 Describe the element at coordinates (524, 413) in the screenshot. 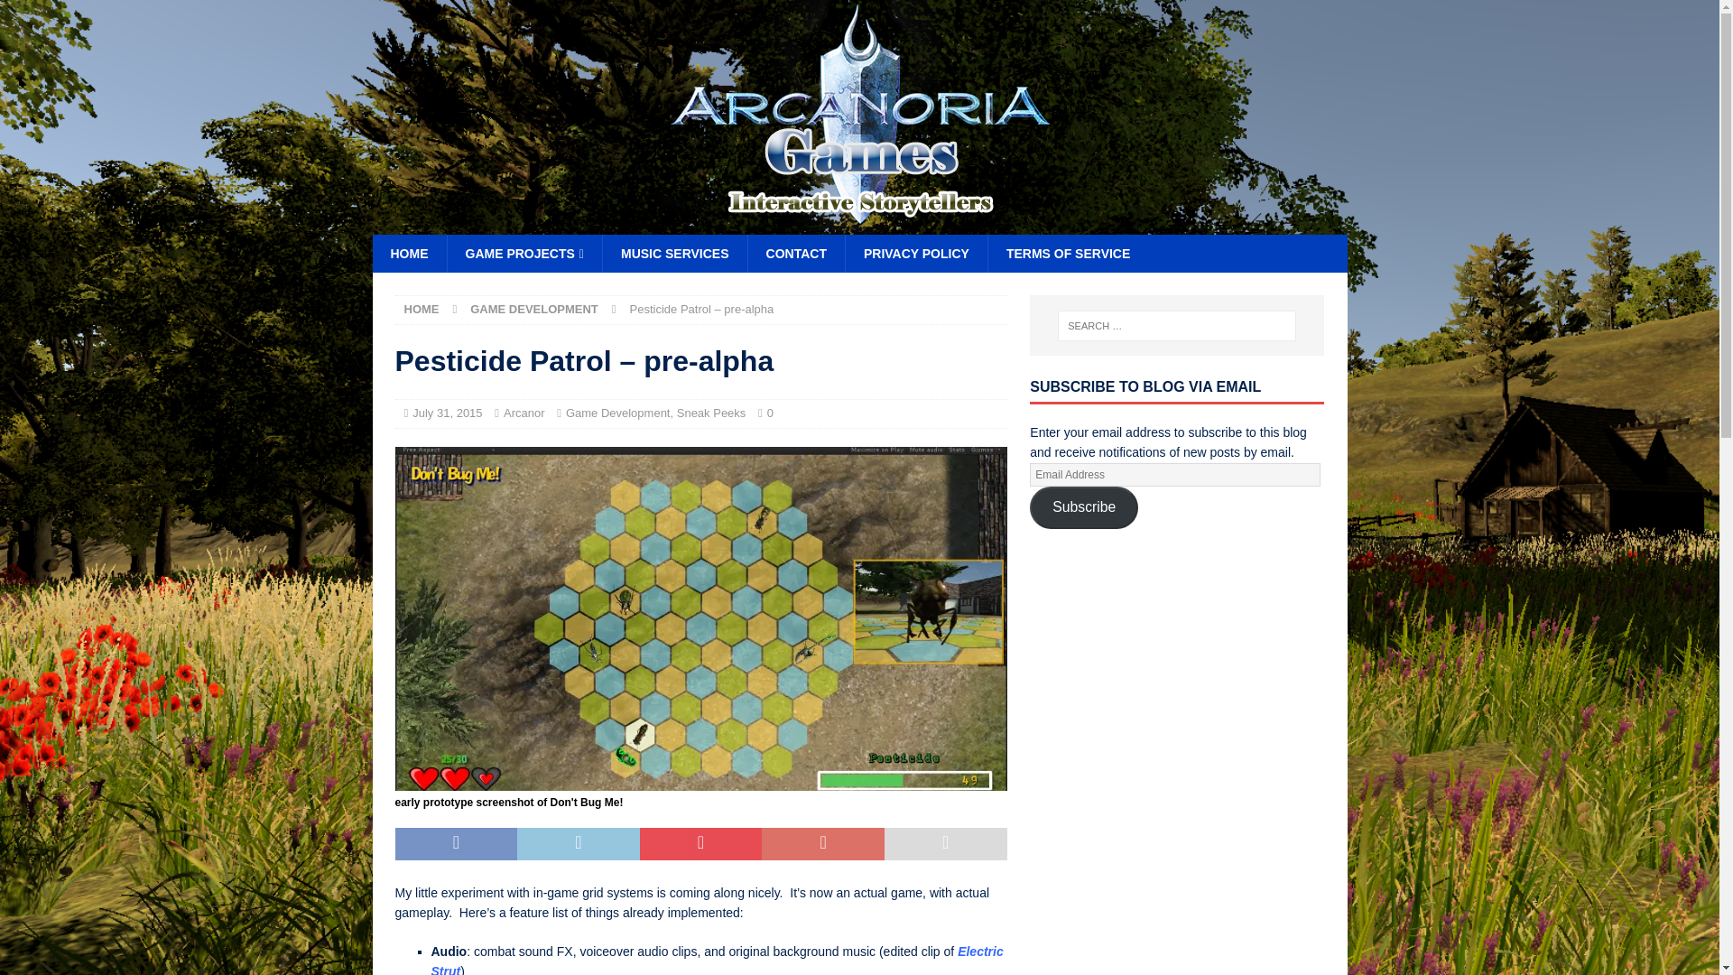

I see `Arcanor` at that location.